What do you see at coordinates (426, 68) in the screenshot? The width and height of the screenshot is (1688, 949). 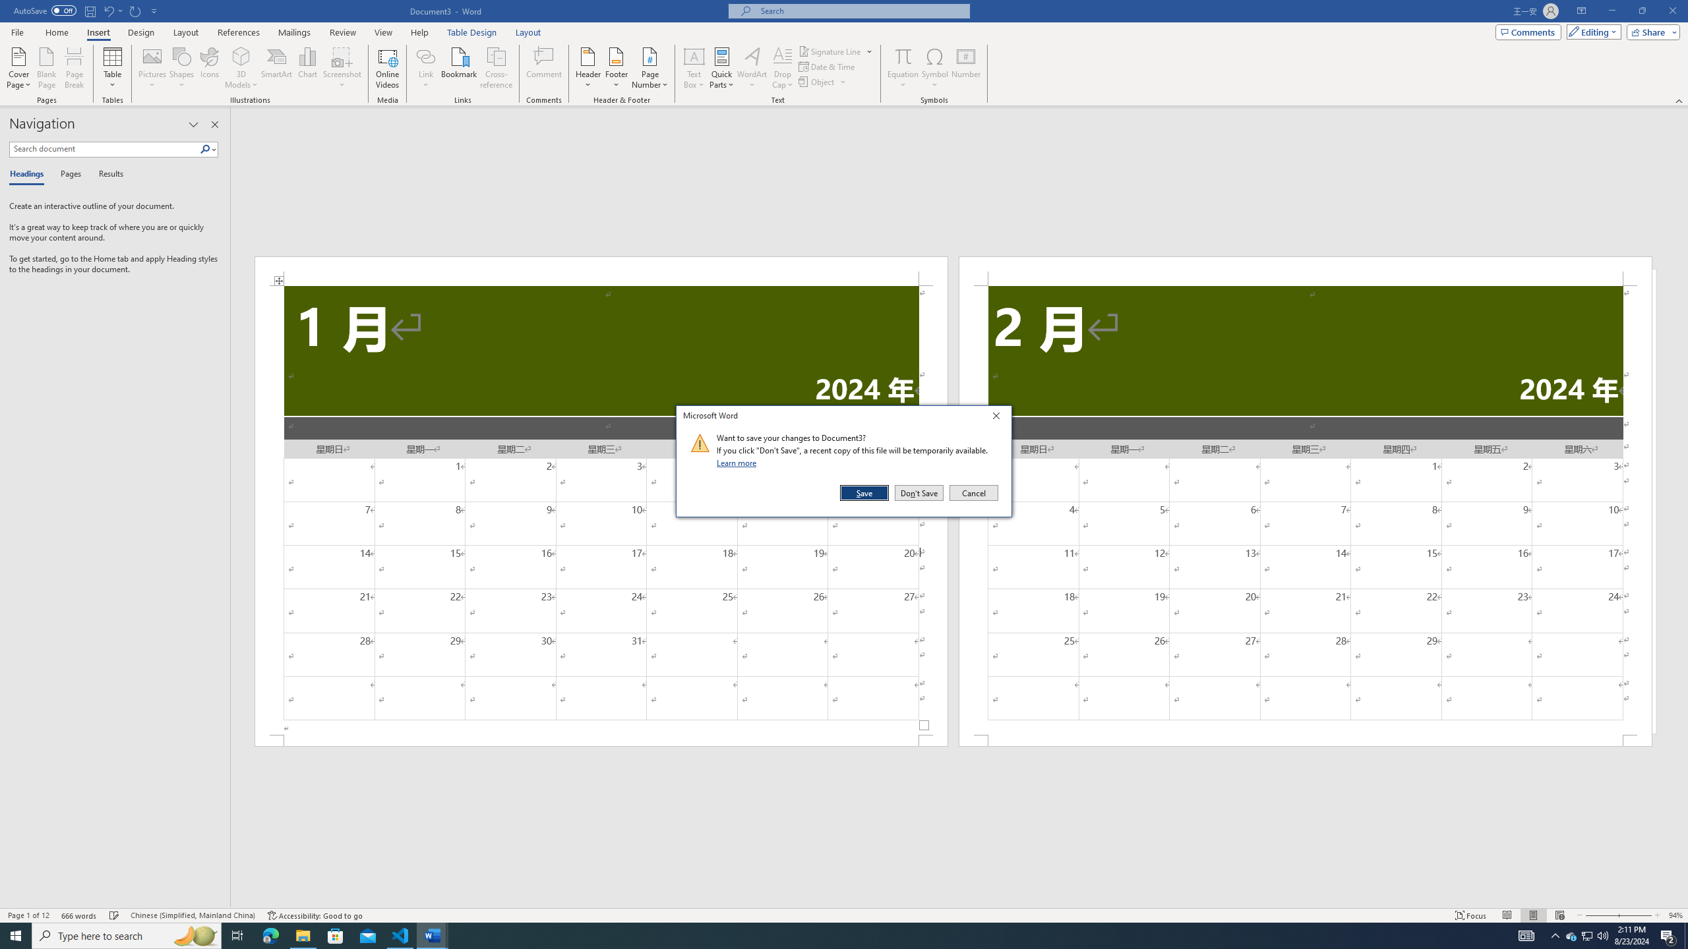 I see `Link` at bounding box center [426, 68].